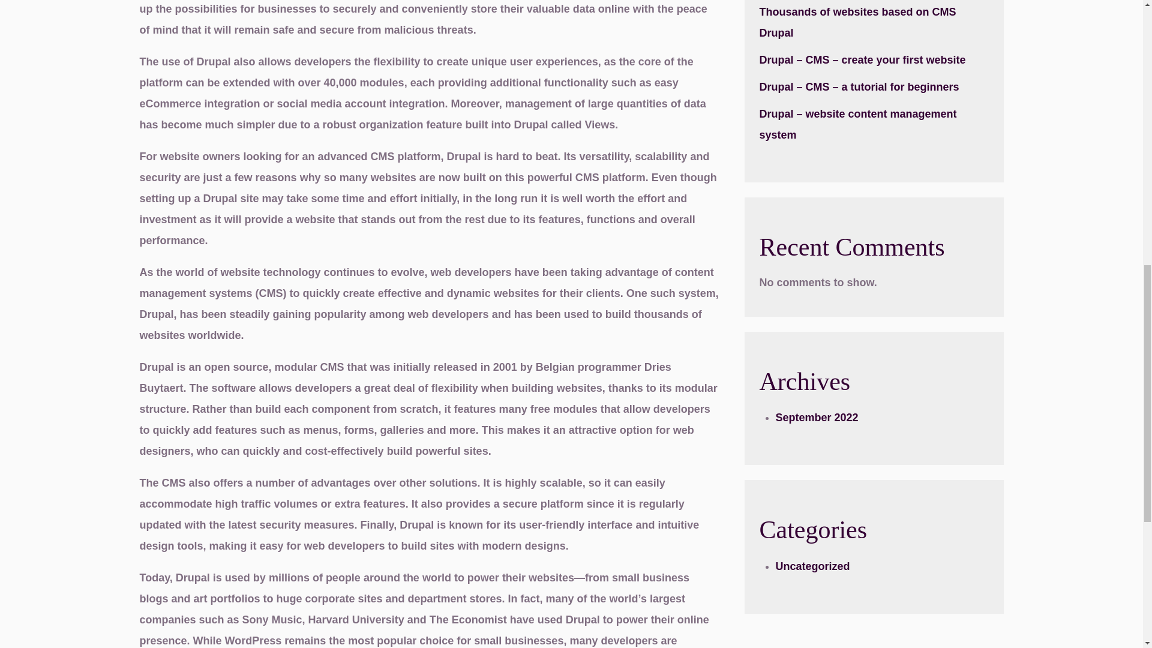 The height and width of the screenshot is (648, 1152). Describe the element at coordinates (812, 566) in the screenshot. I see `Uncategorized` at that location.